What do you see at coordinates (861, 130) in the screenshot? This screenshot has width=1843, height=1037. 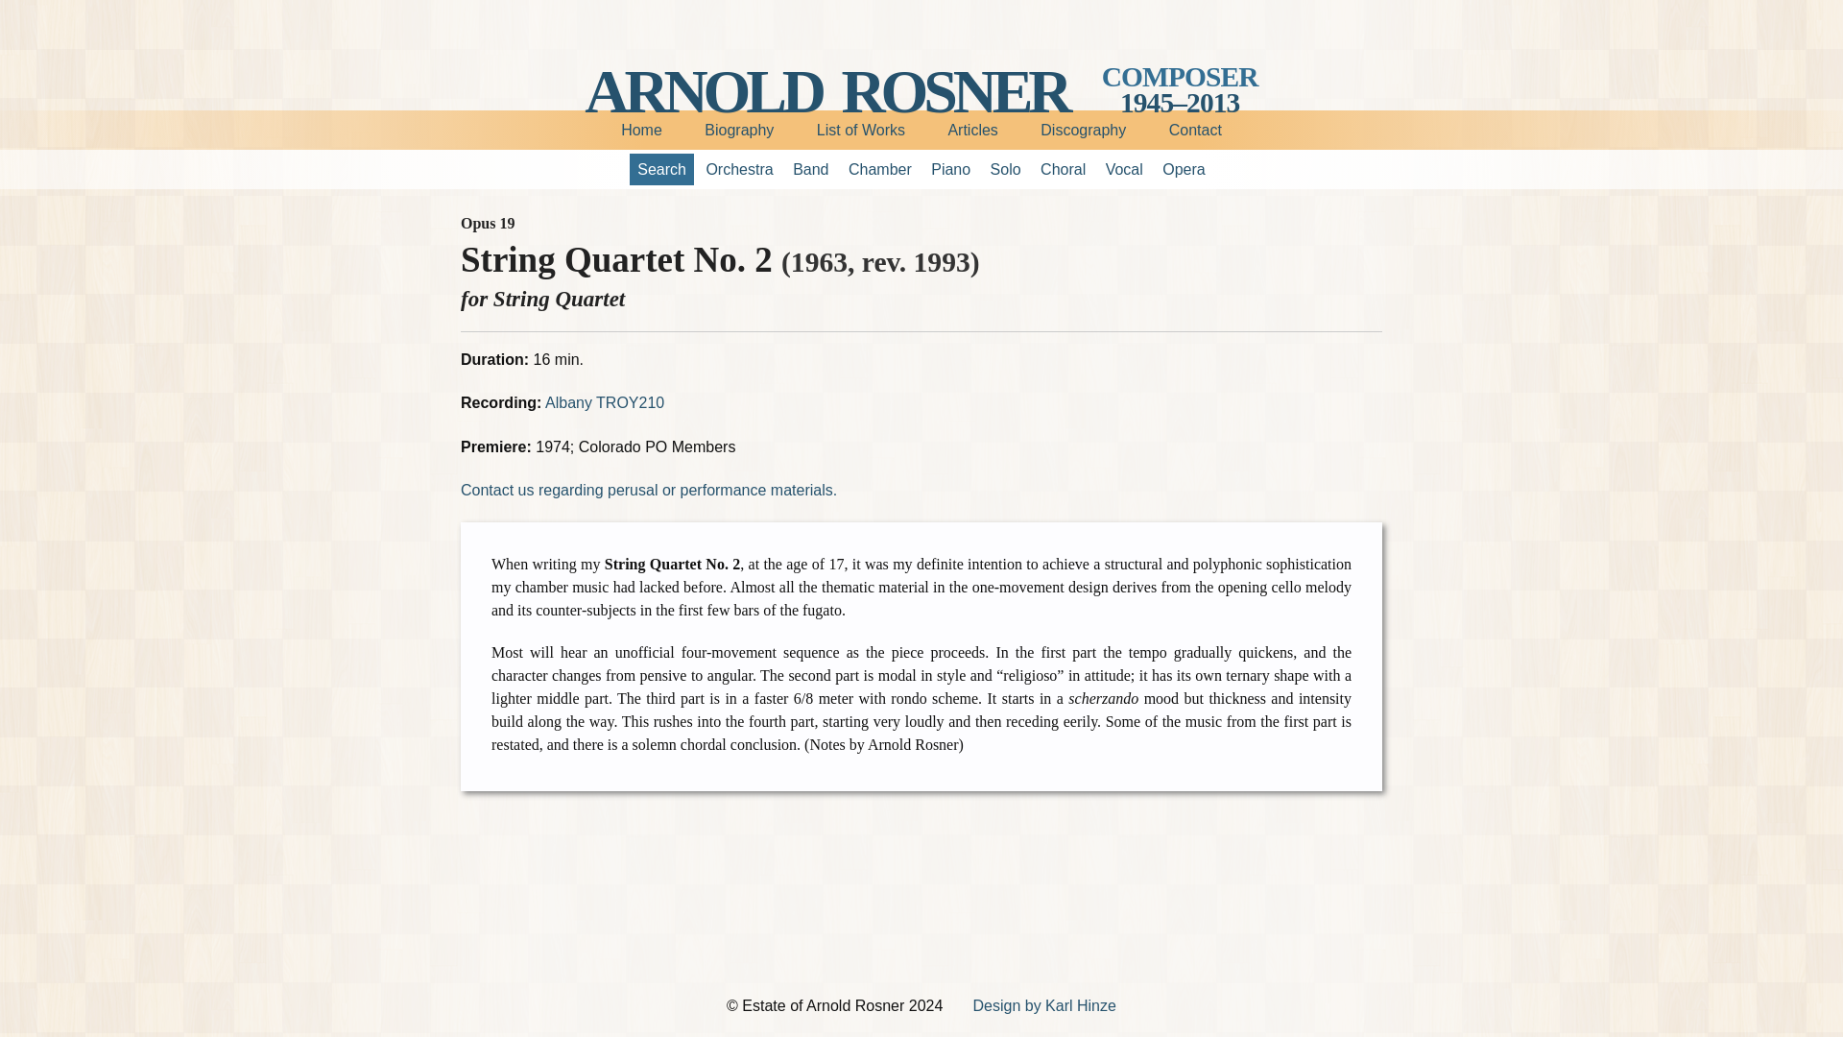 I see `List of Works` at bounding box center [861, 130].